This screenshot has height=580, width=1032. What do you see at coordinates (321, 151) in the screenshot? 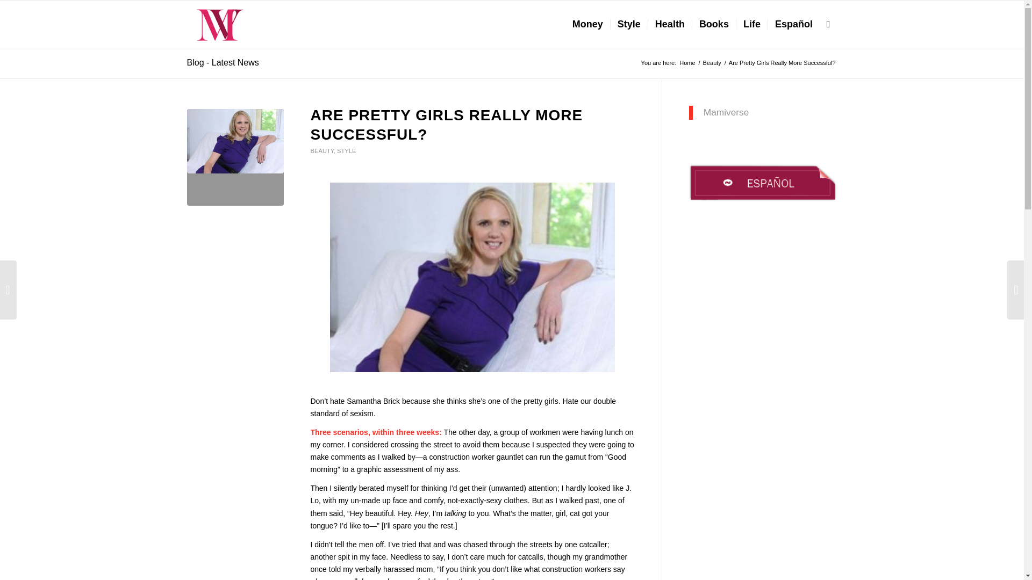
I see `BEAUTY` at bounding box center [321, 151].